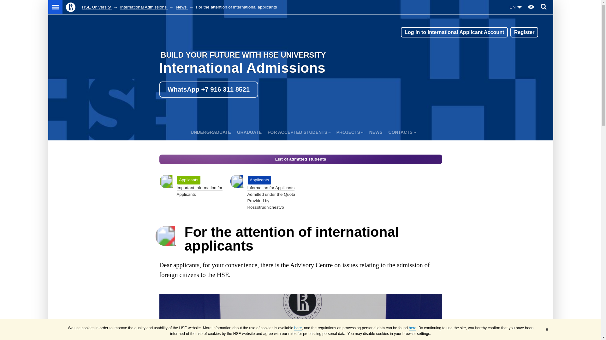 This screenshot has width=606, height=340. What do you see at coordinates (249, 132) in the screenshot?
I see `GRADUATE` at bounding box center [249, 132].